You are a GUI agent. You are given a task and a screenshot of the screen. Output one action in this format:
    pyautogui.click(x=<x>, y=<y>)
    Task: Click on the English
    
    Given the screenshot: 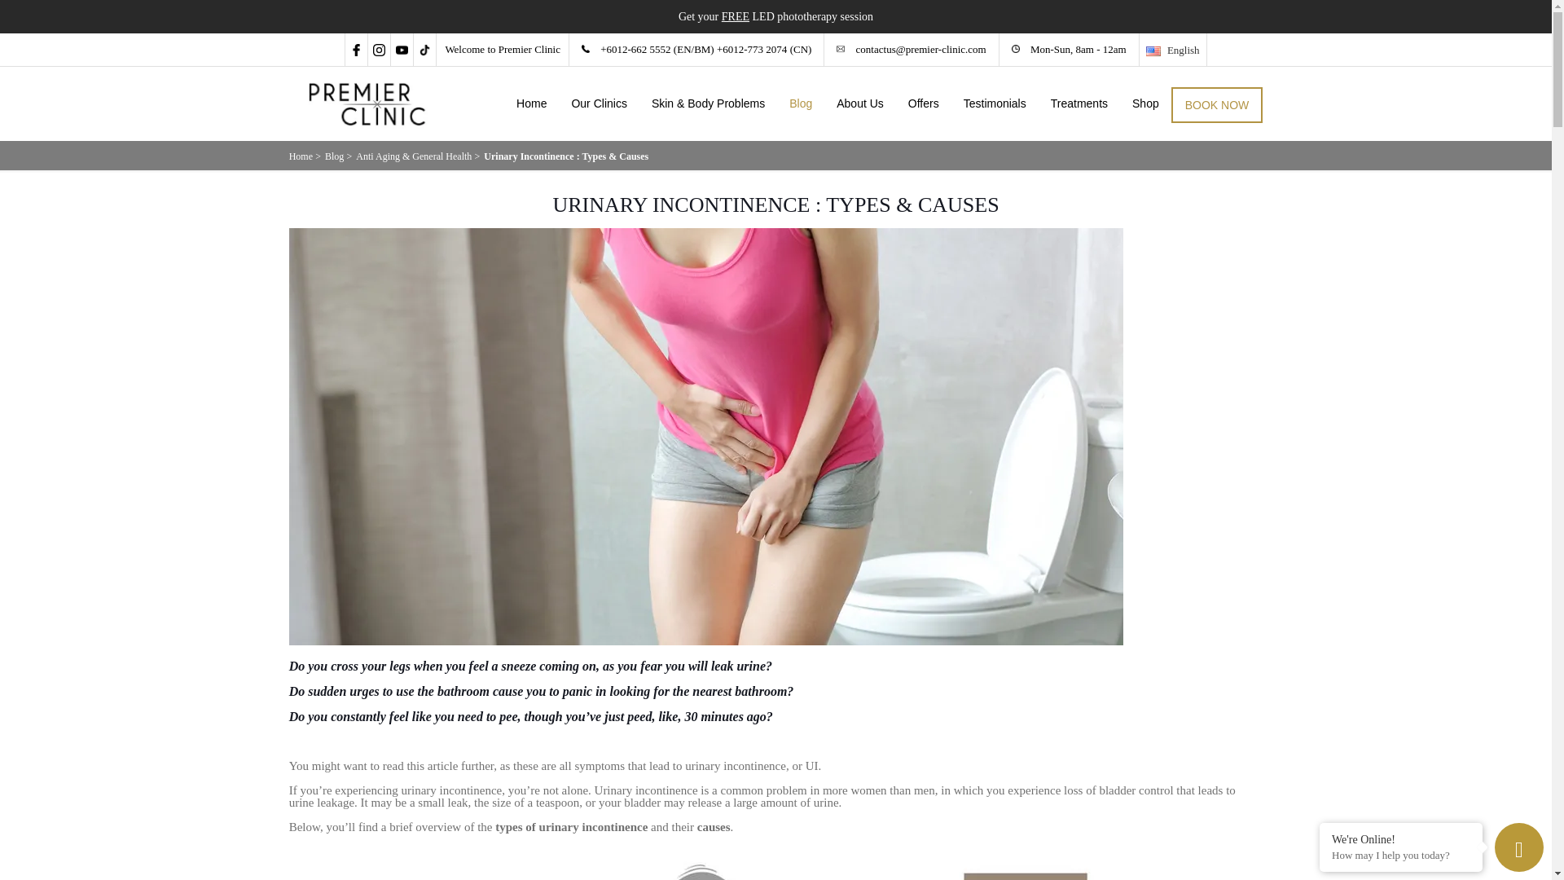 What is the action you would take?
    pyautogui.click(x=1173, y=48)
    